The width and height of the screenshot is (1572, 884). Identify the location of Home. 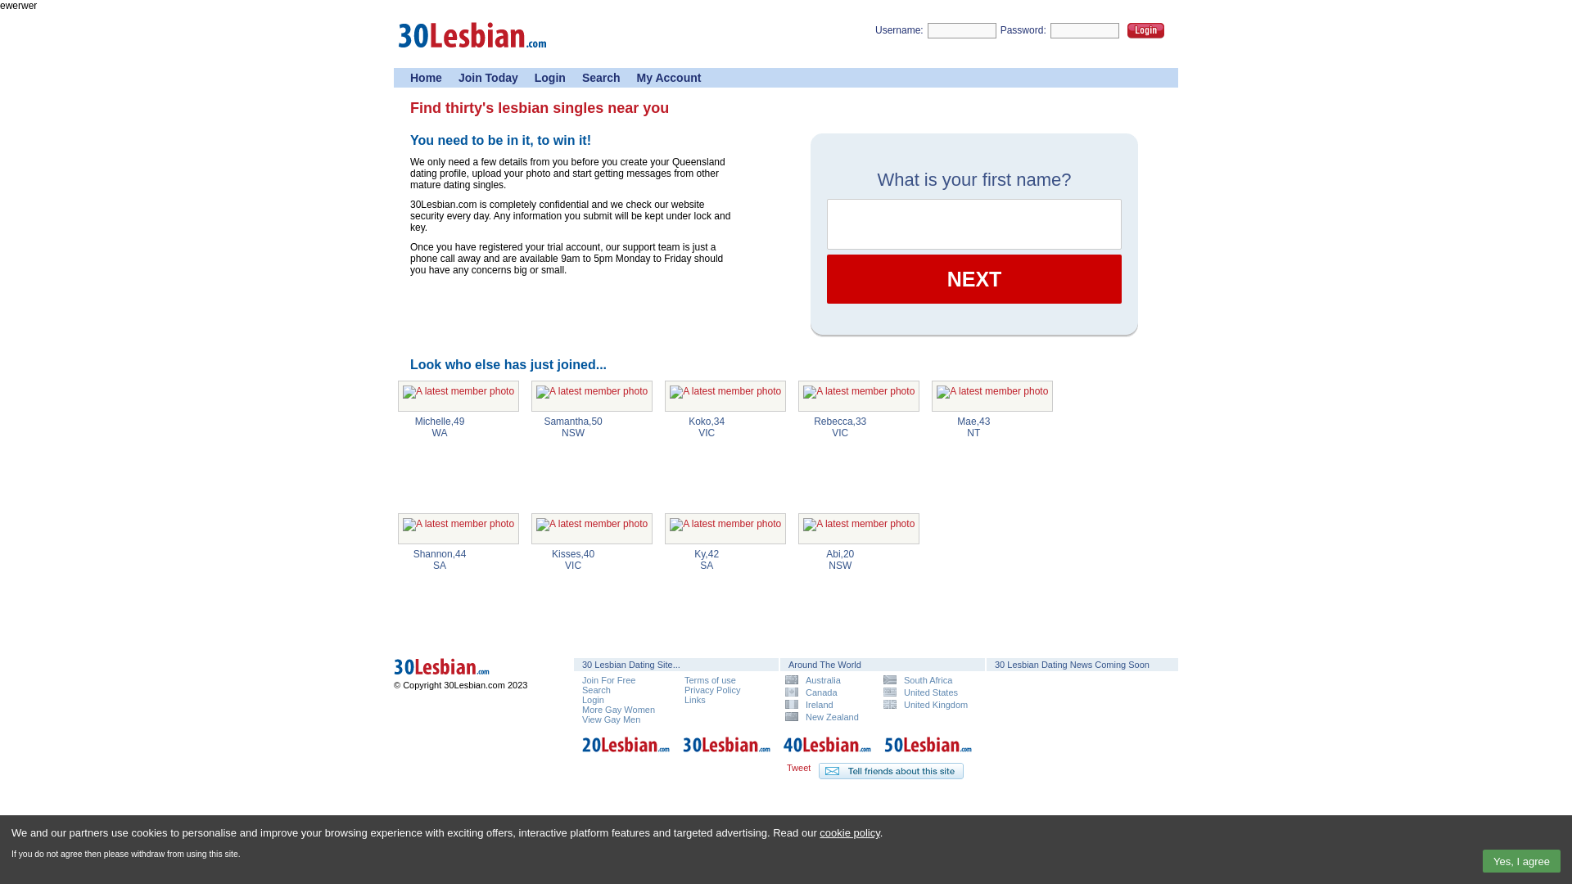
(426, 78).